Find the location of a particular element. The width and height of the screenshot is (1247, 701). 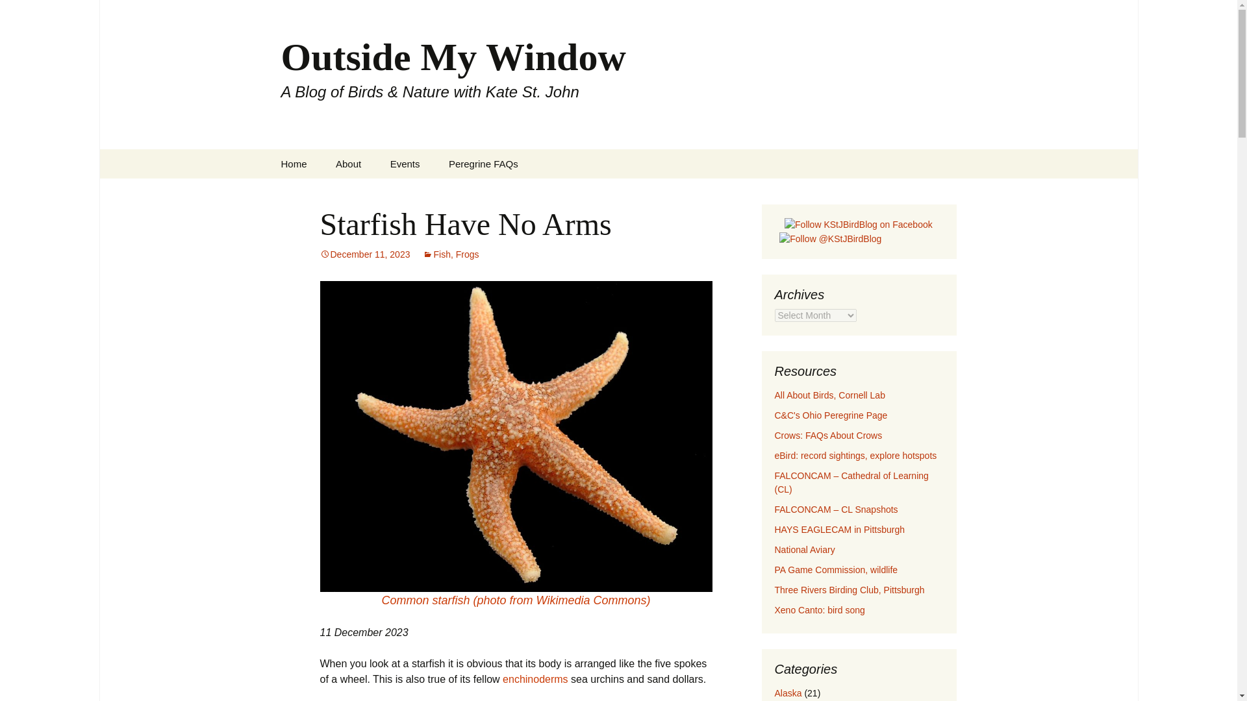

enchinoderms is located at coordinates (535, 679).